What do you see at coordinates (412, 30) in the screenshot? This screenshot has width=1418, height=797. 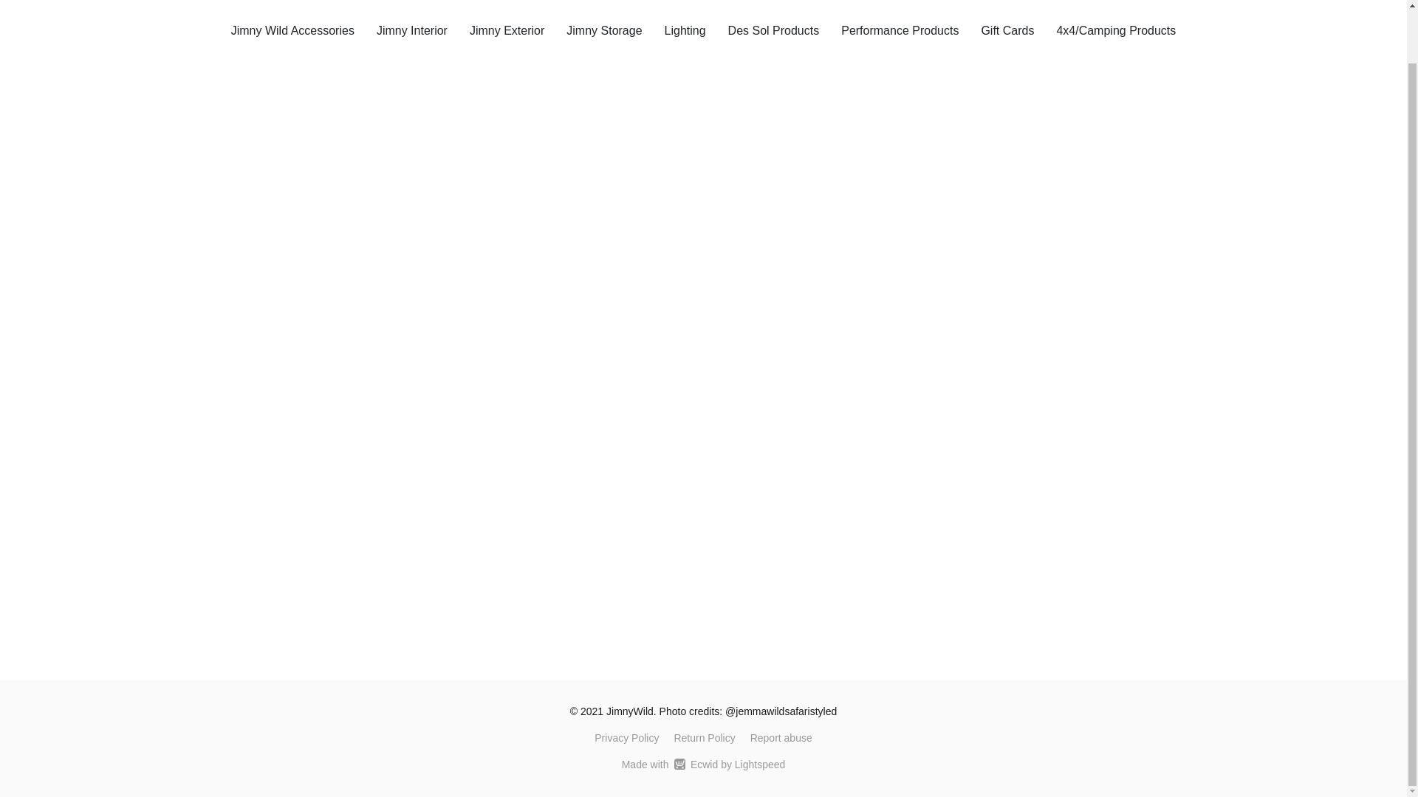 I see `Jimny Interior` at bounding box center [412, 30].